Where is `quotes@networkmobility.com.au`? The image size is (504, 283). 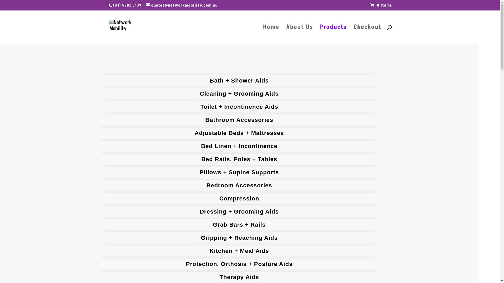
quotes@networkmobility.com.au is located at coordinates (182, 5).